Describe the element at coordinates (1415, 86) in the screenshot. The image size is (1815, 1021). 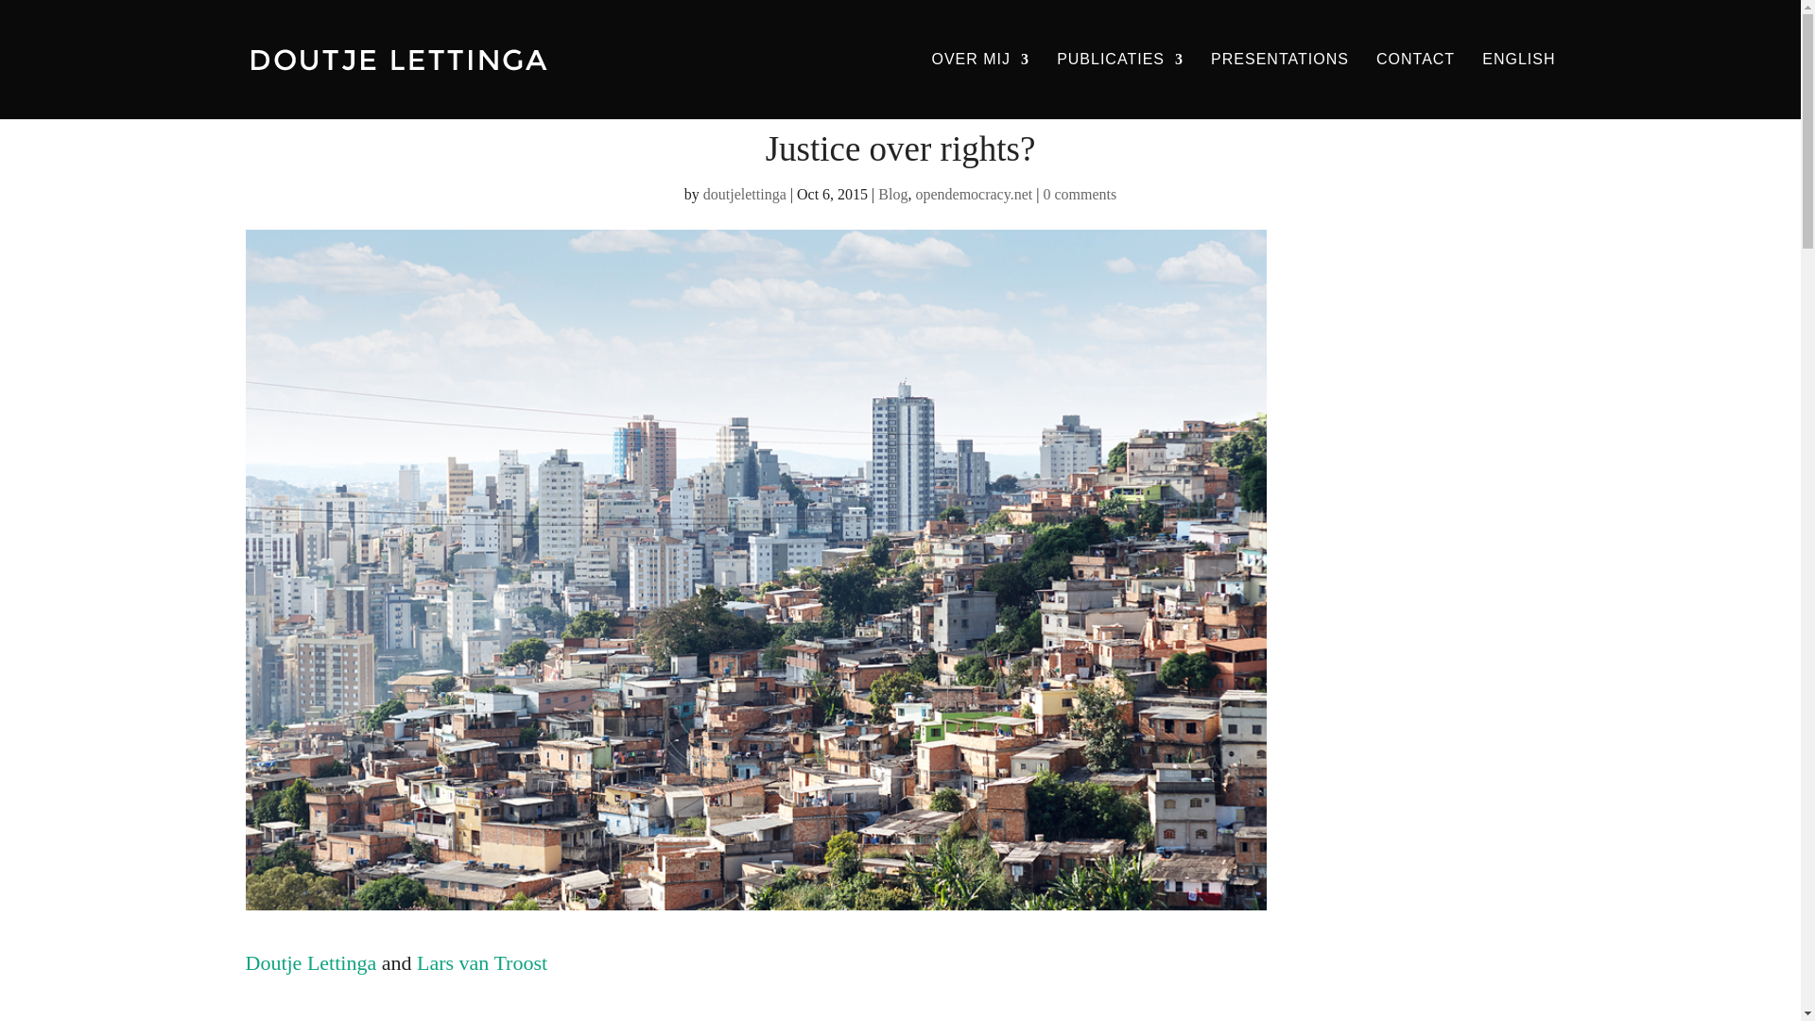
I see `CONTACT` at that location.